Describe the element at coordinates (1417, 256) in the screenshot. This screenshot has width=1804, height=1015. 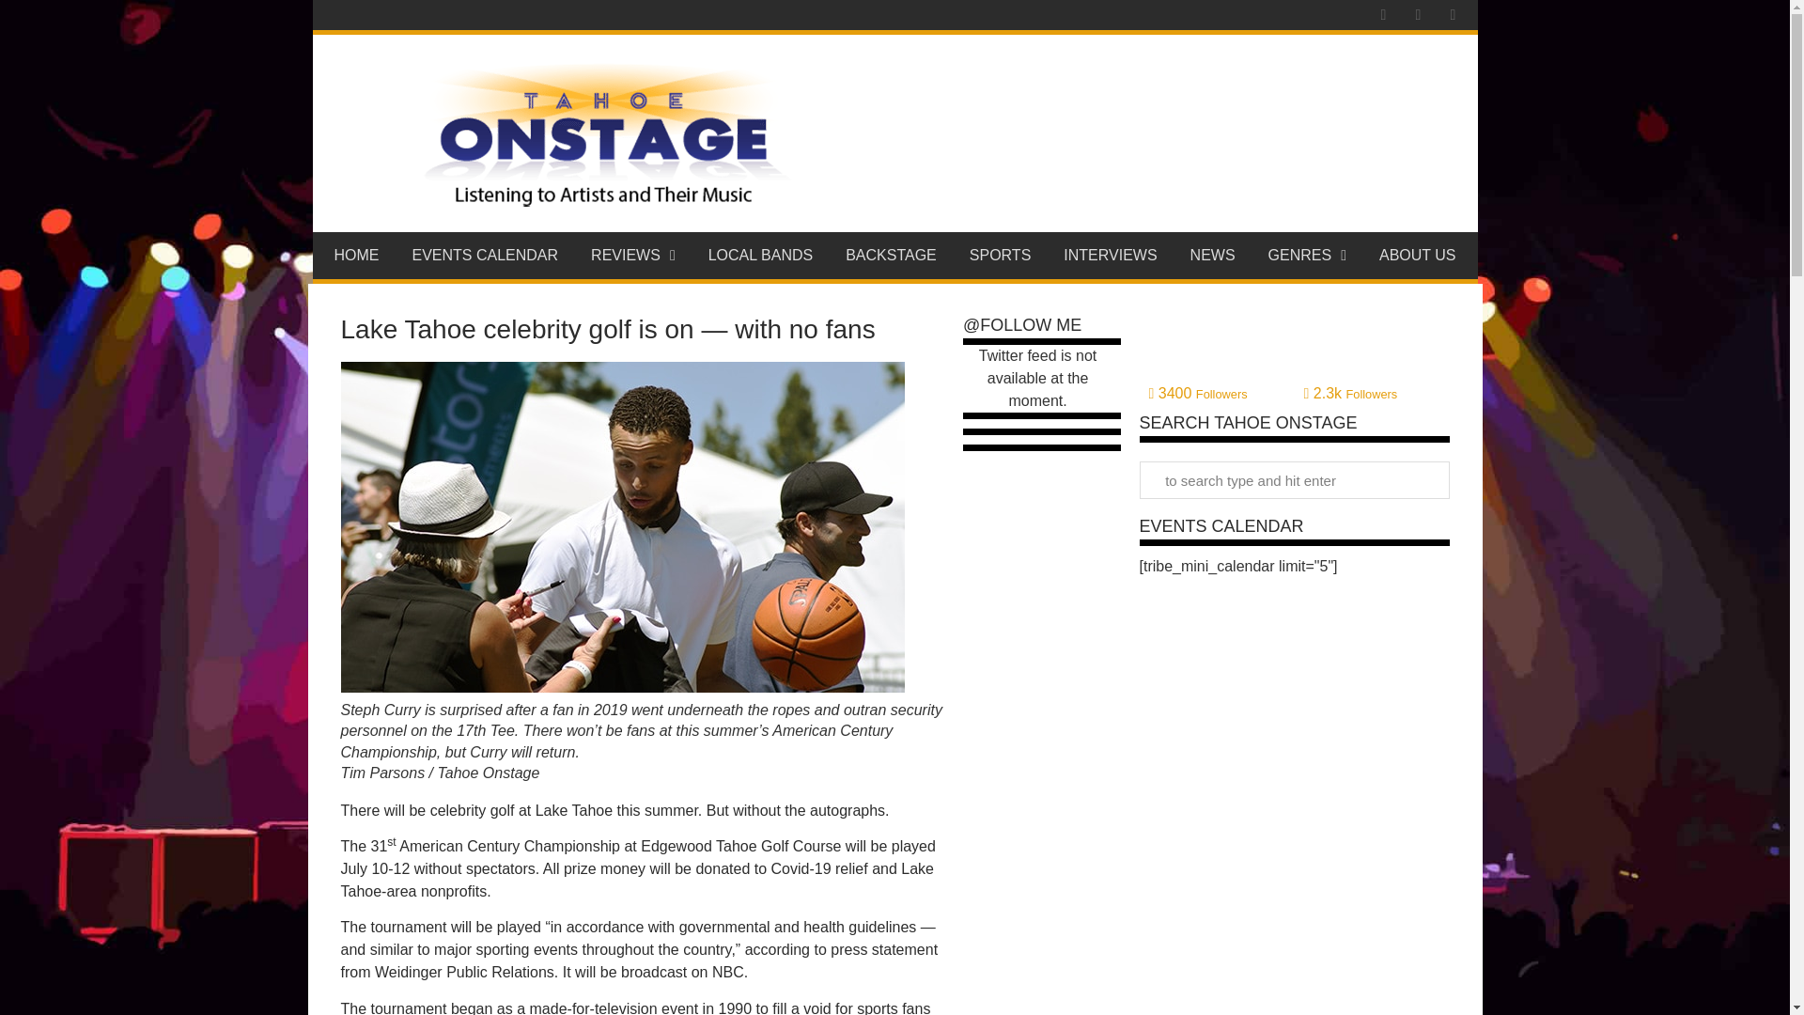
I see `ABOUT US` at that location.